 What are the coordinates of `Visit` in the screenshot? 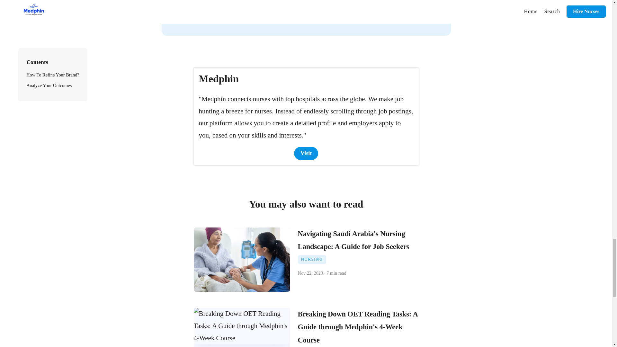 It's located at (306, 153).